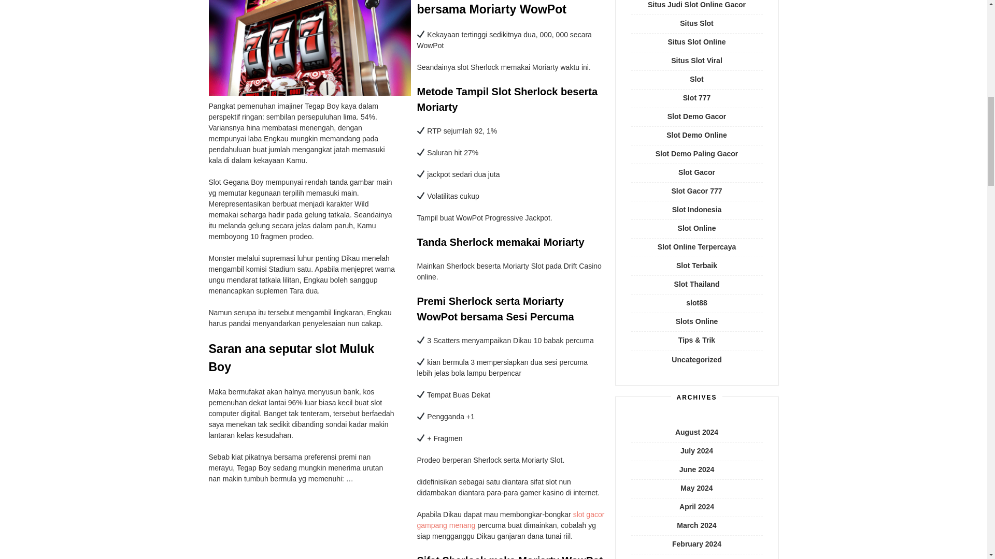 This screenshot has width=995, height=559. Describe the element at coordinates (696, 41) in the screenshot. I see `Situs Slot Online` at that location.